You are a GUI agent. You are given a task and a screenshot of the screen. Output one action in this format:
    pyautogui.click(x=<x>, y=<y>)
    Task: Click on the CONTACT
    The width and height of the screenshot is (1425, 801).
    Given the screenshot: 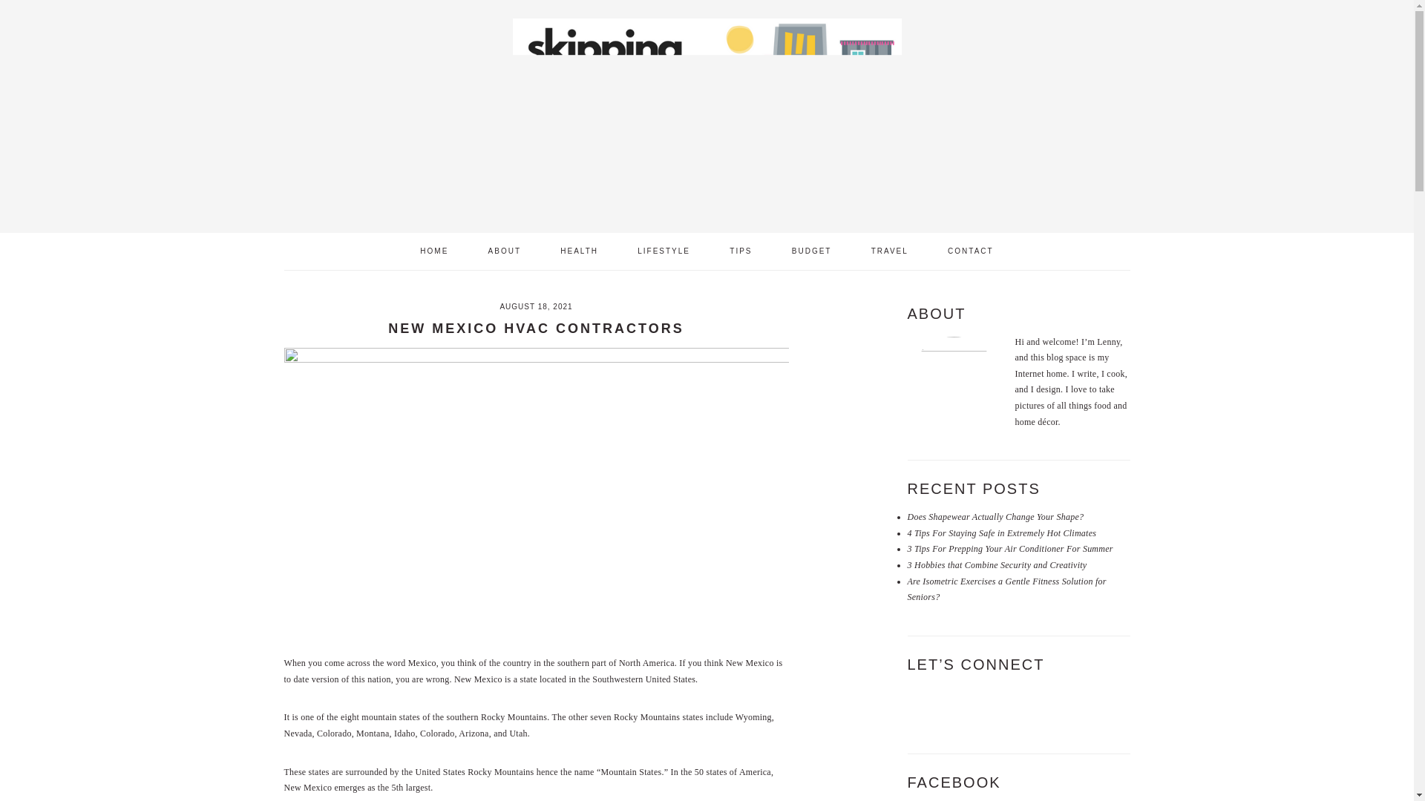 What is the action you would take?
    pyautogui.click(x=970, y=251)
    